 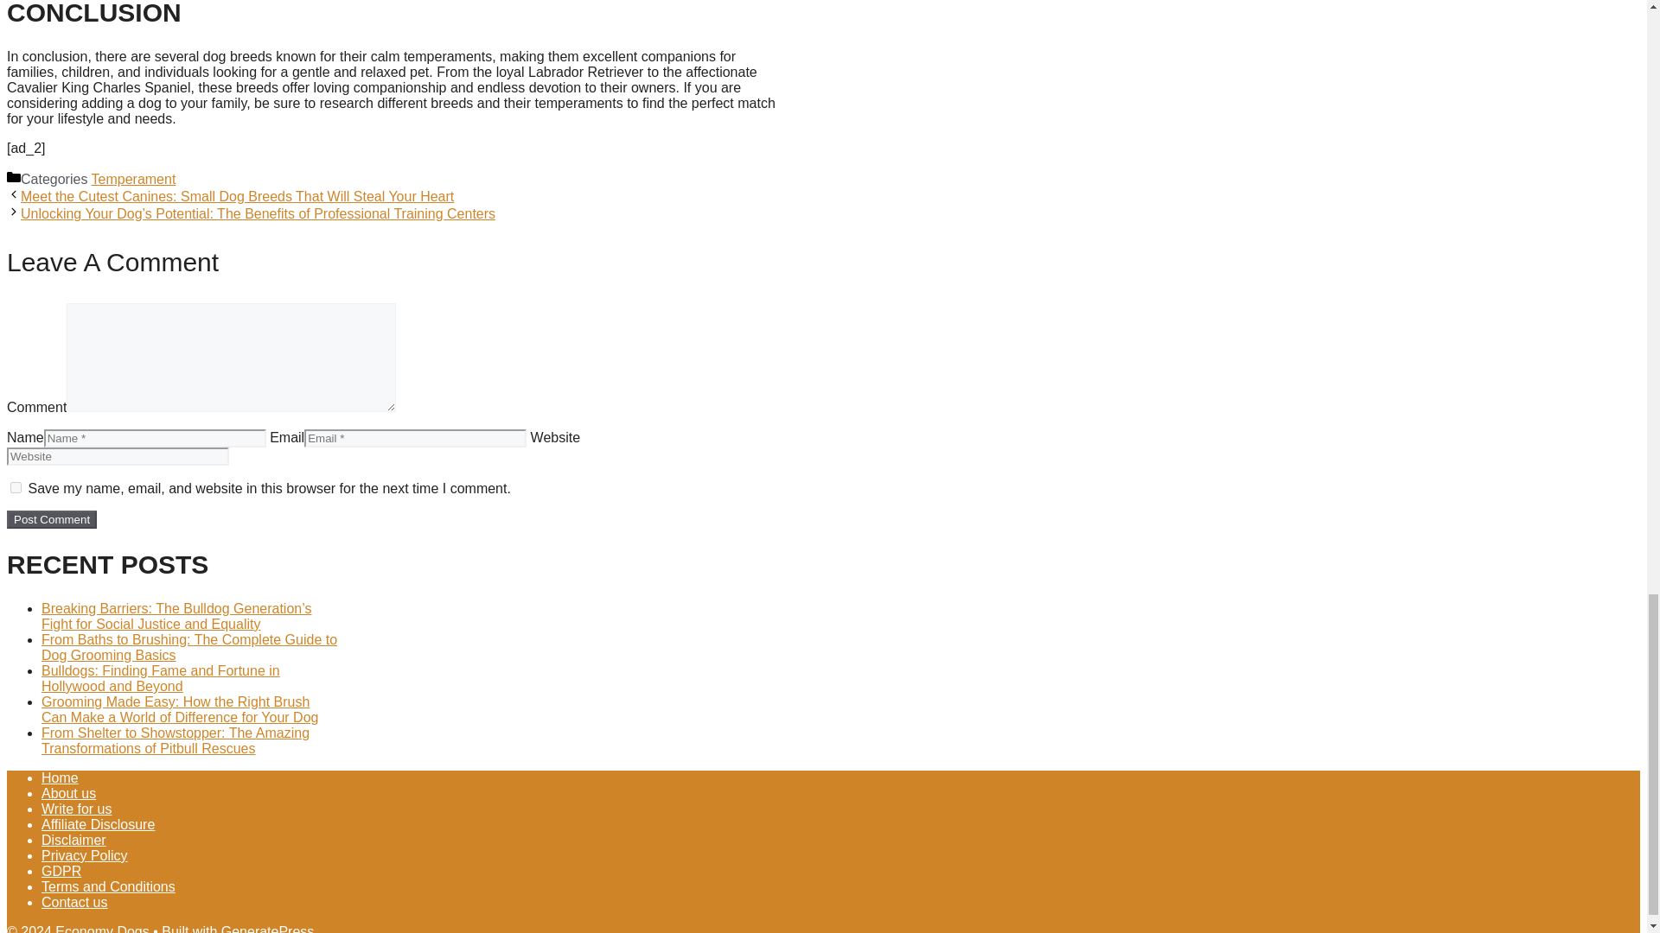 What do you see at coordinates (51, 519) in the screenshot?
I see `Post Comment` at bounding box center [51, 519].